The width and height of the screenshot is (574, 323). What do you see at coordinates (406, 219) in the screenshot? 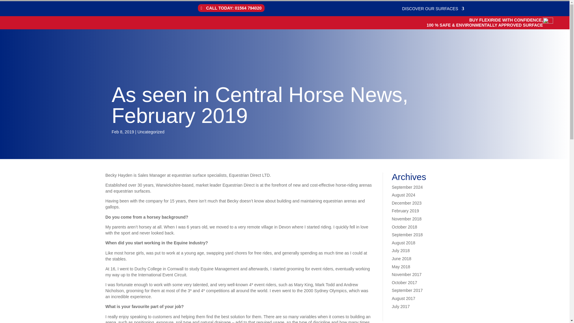
I see `November 2018` at bounding box center [406, 219].